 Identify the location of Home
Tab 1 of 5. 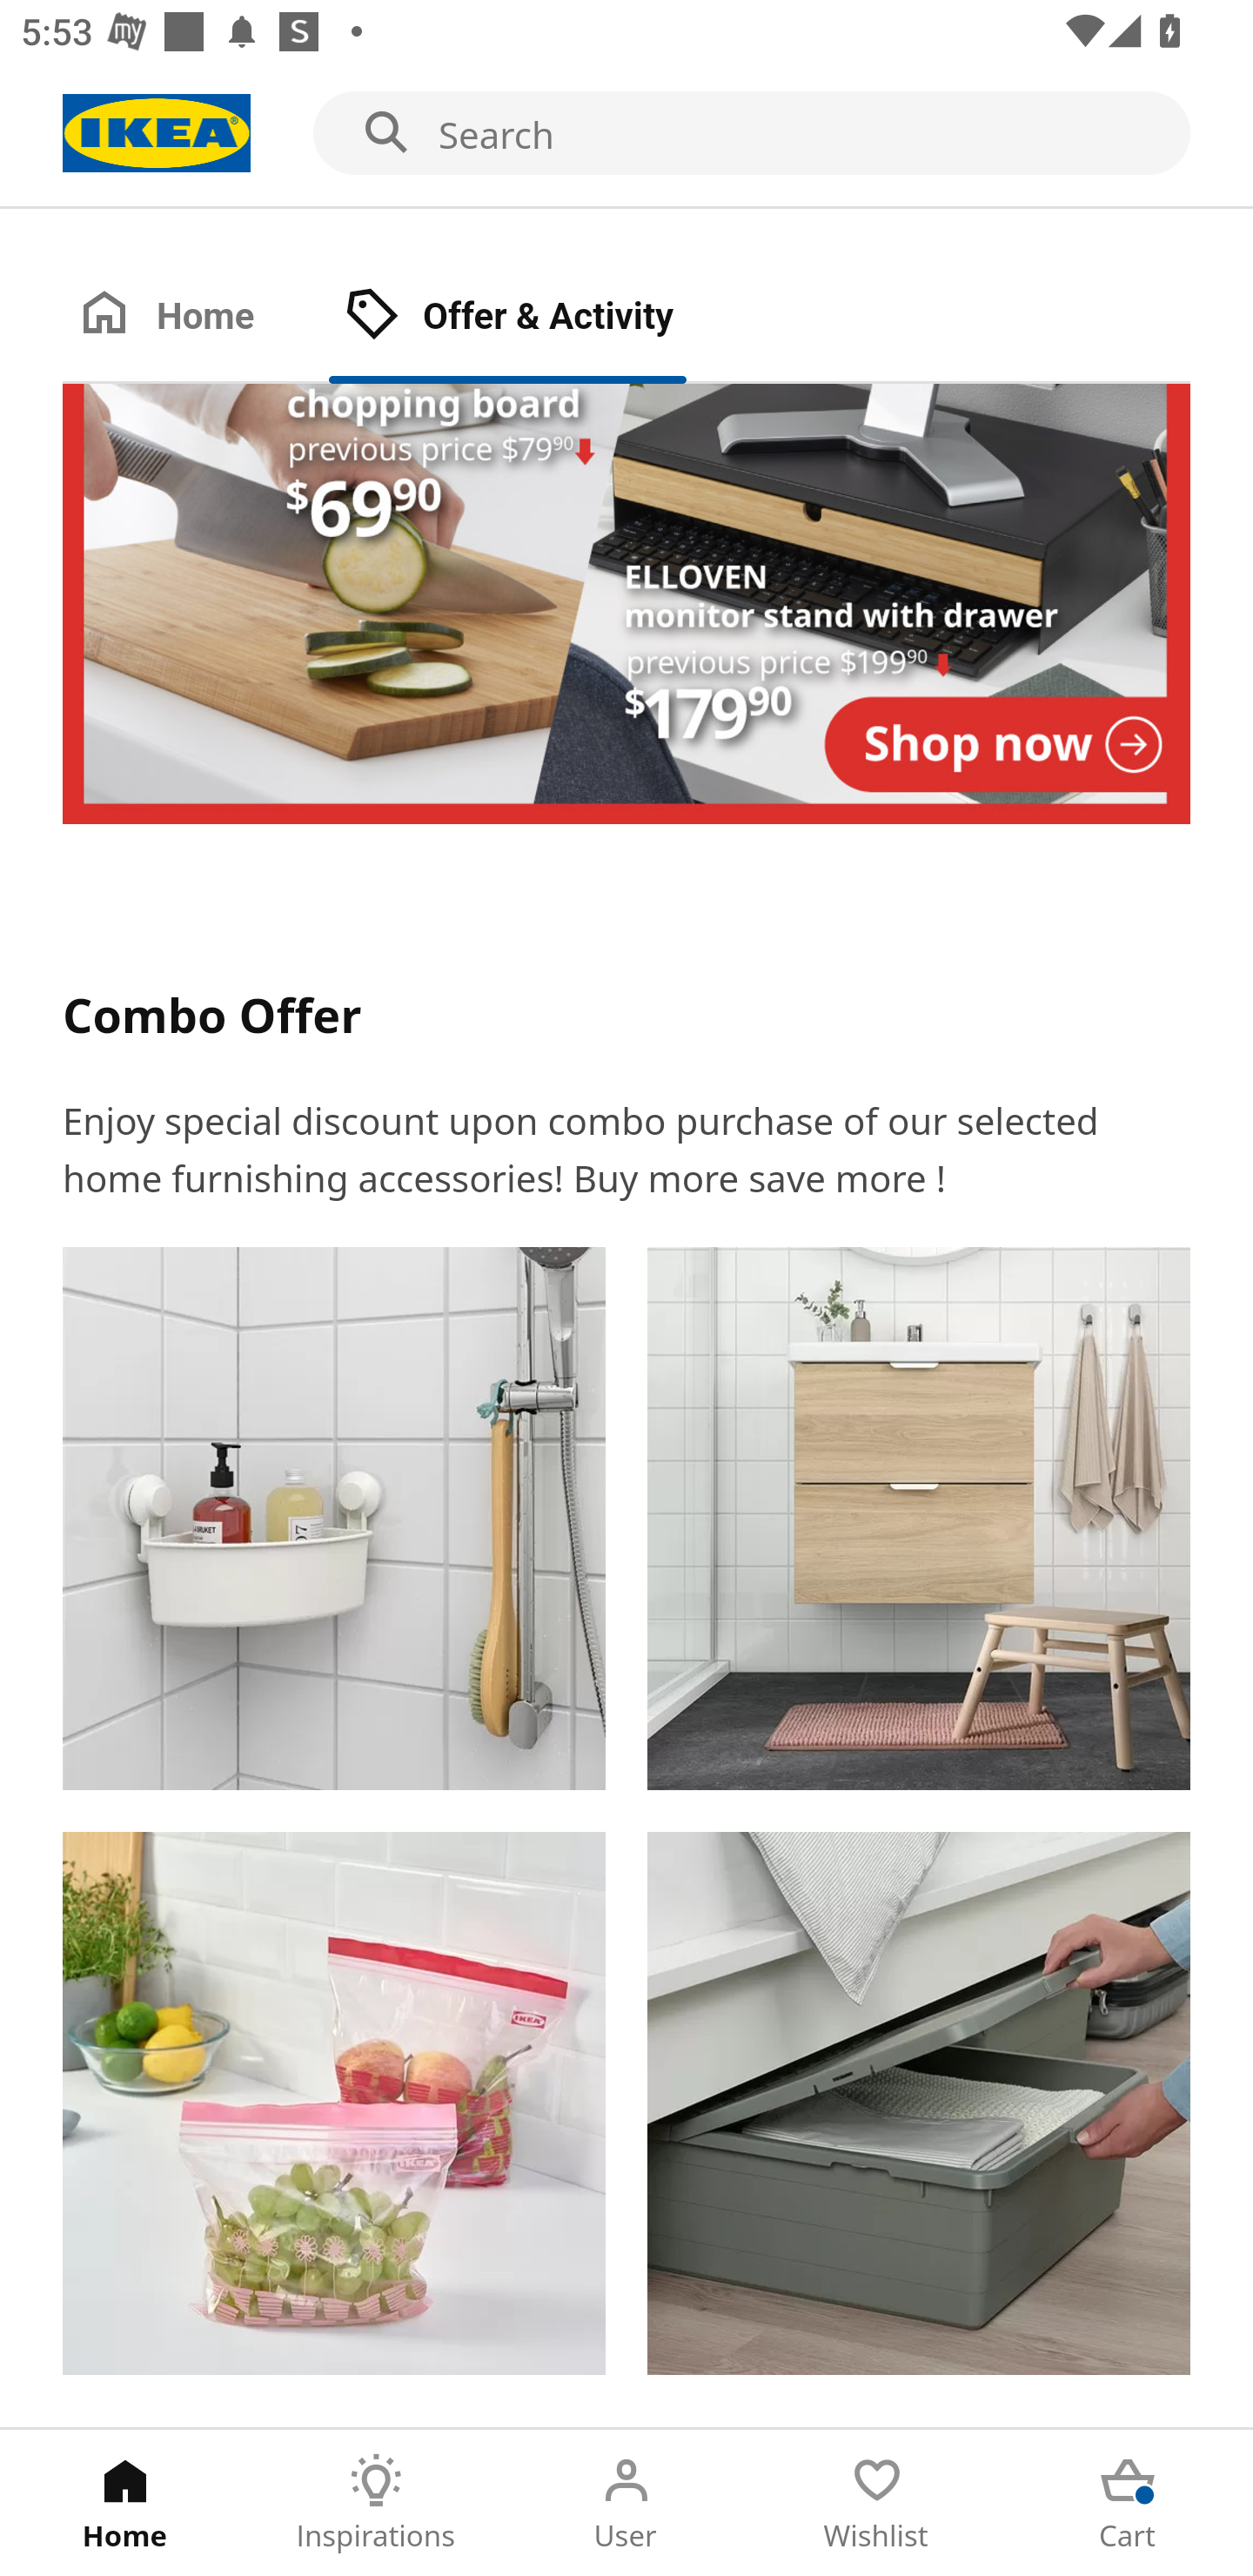
(125, 2503).